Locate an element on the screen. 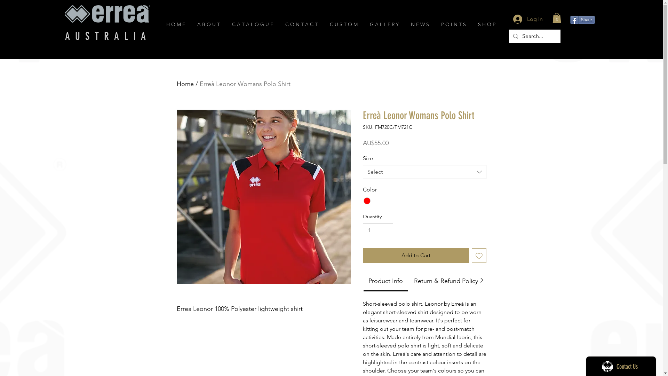 The height and width of the screenshot is (376, 668). H O M E is located at coordinates (176, 24).